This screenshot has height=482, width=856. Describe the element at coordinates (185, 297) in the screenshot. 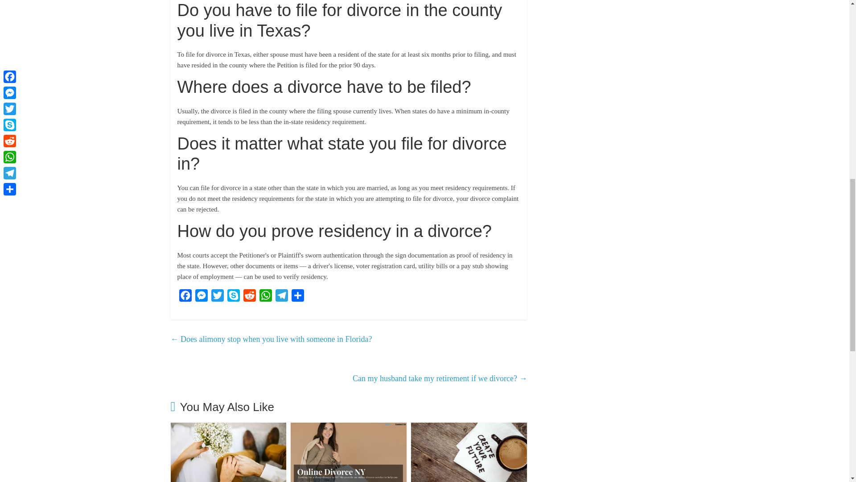

I see `Facebook` at that location.